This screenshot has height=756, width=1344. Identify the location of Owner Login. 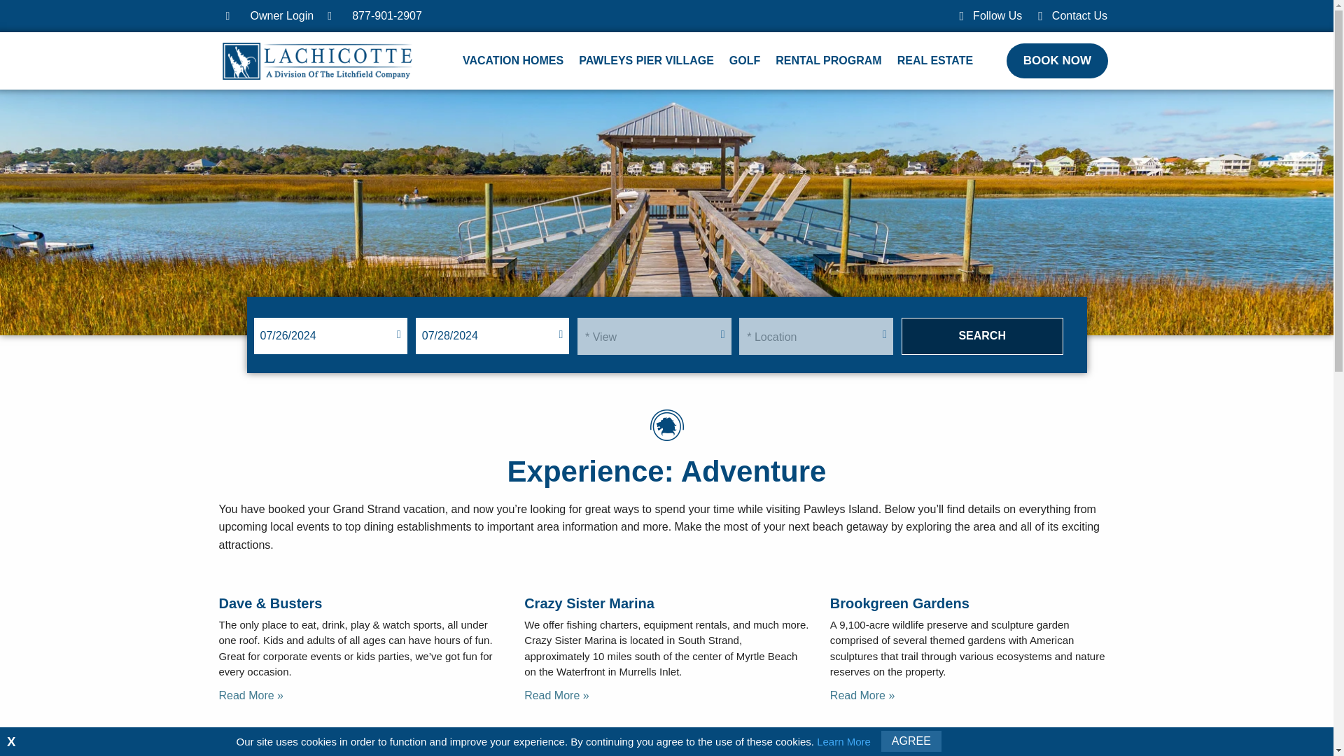
(269, 15).